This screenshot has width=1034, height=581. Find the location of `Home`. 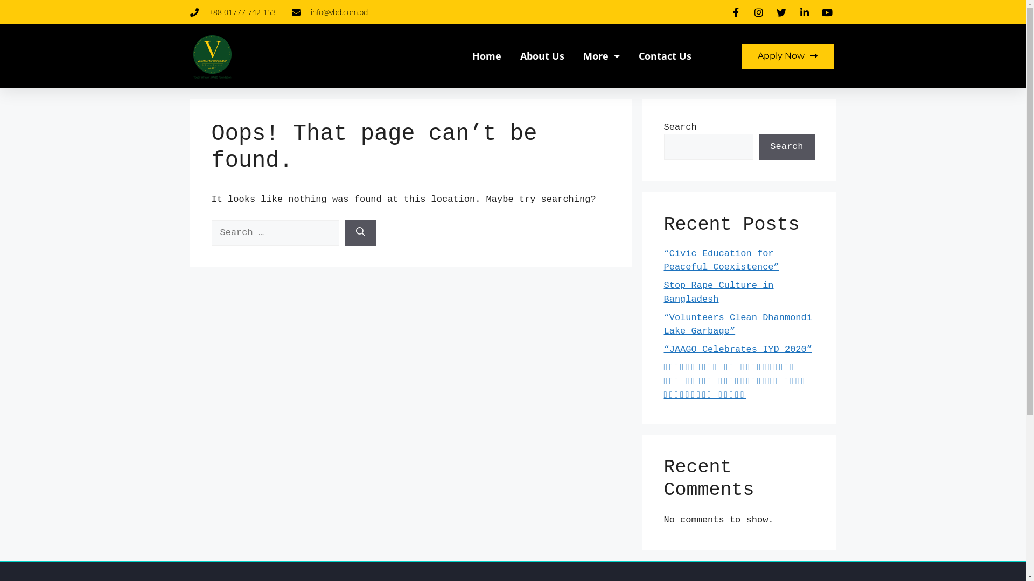

Home is located at coordinates (487, 56).